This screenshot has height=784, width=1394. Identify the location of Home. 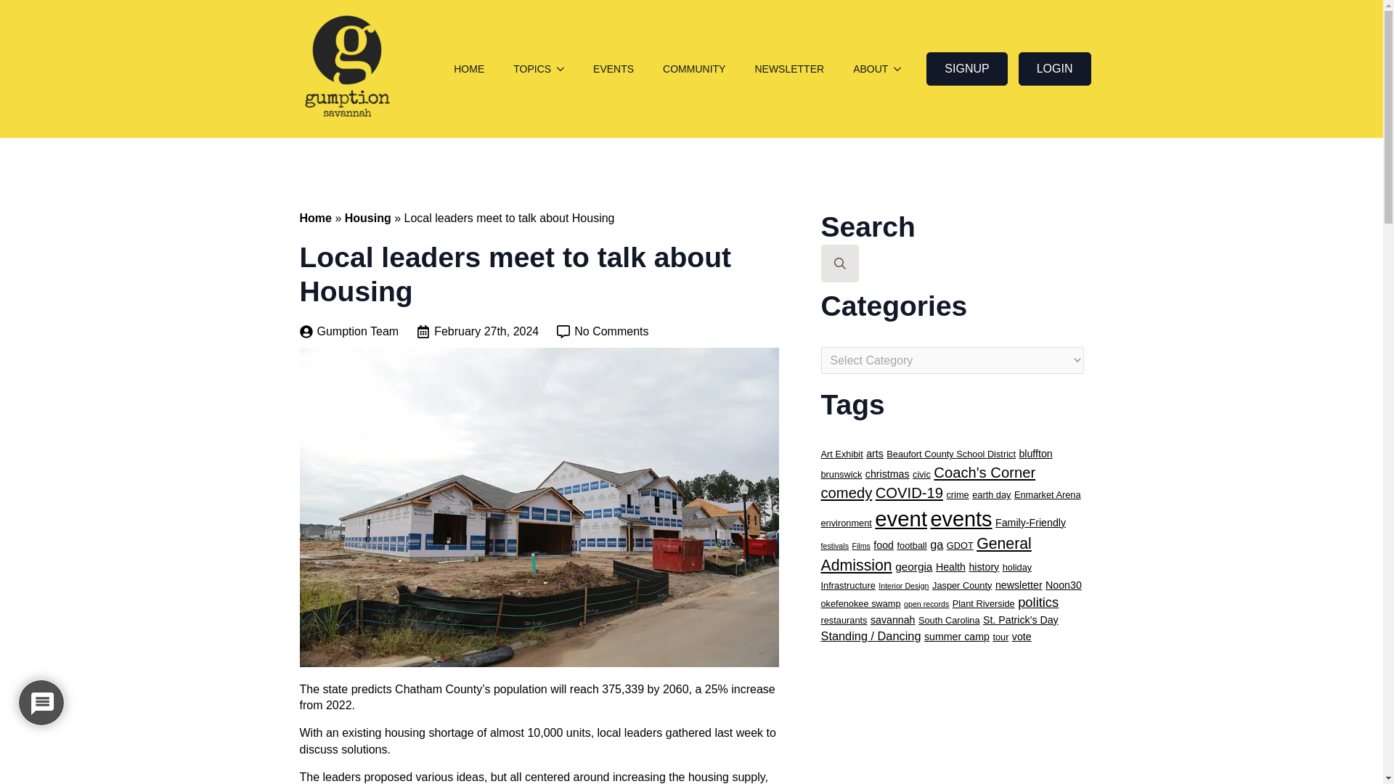
(315, 218).